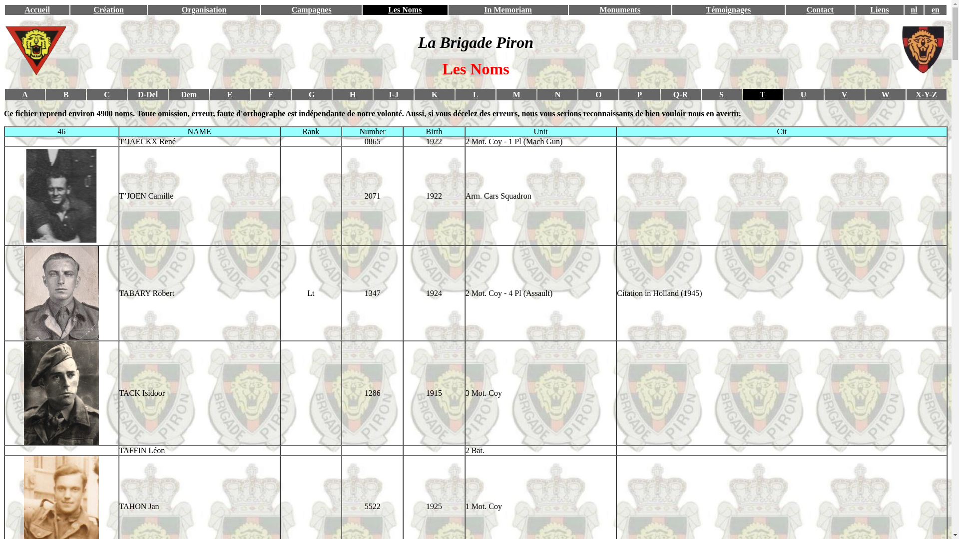 This screenshot has width=959, height=539. I want to click on O, so click(598, 94).